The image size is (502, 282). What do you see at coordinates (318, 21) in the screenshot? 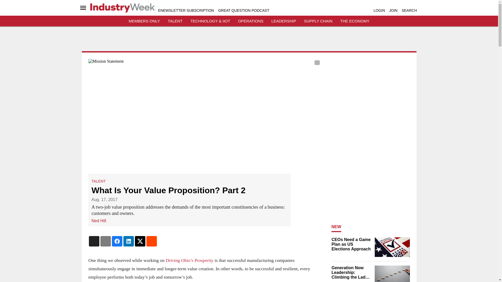
I see `SUPPLY CHAIN` at bounding box center [318, 21].